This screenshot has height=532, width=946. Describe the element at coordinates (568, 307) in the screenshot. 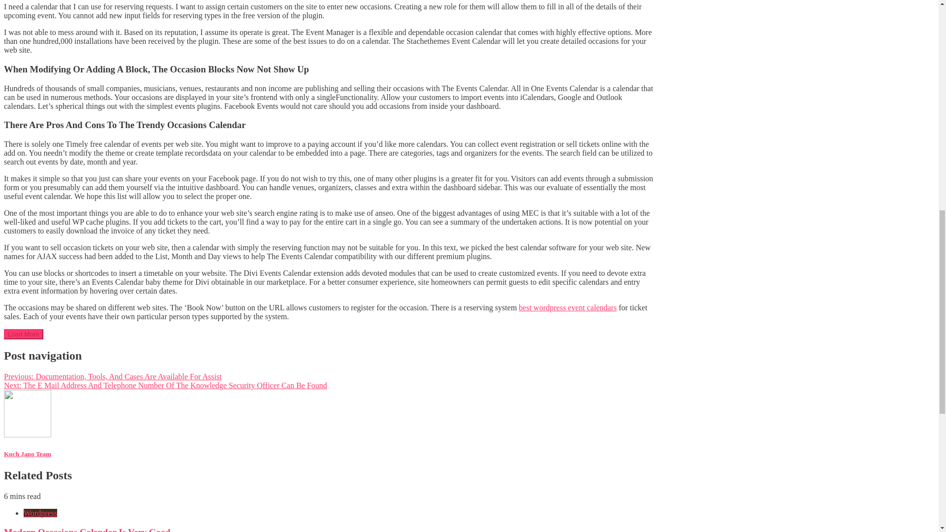

I see `best wordpress event calendars` at that location.